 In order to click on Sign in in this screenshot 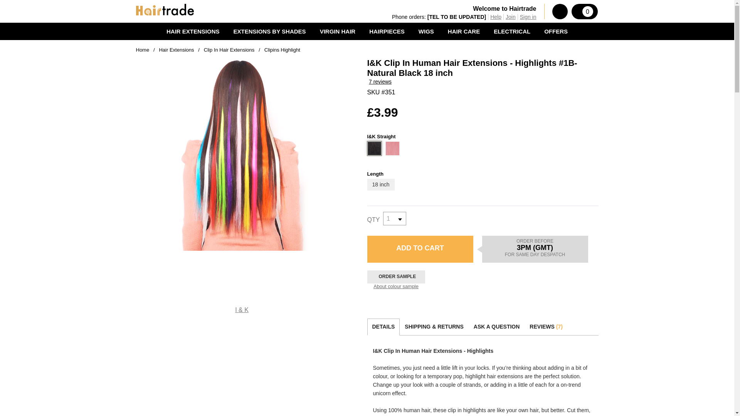, I will do `click(528, 17)`.